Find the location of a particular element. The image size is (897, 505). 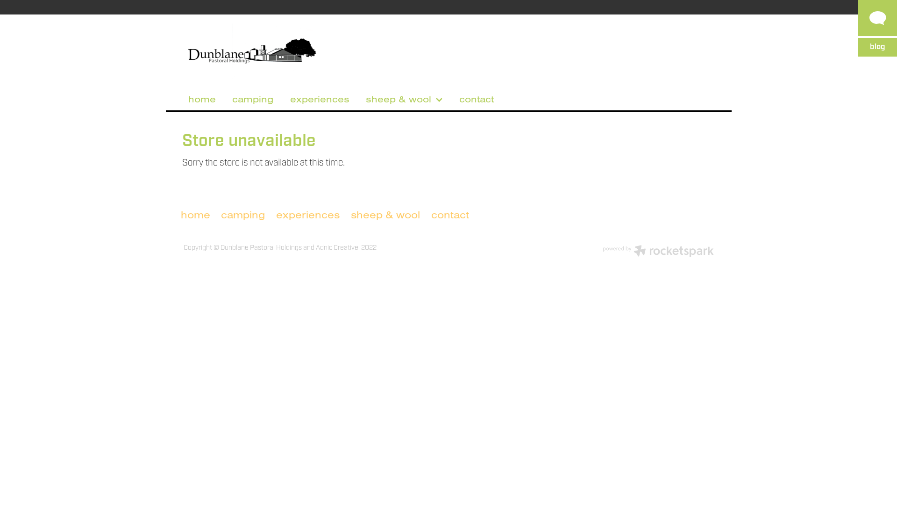

Rocketspark website builder is located at coordinates (658, 252).